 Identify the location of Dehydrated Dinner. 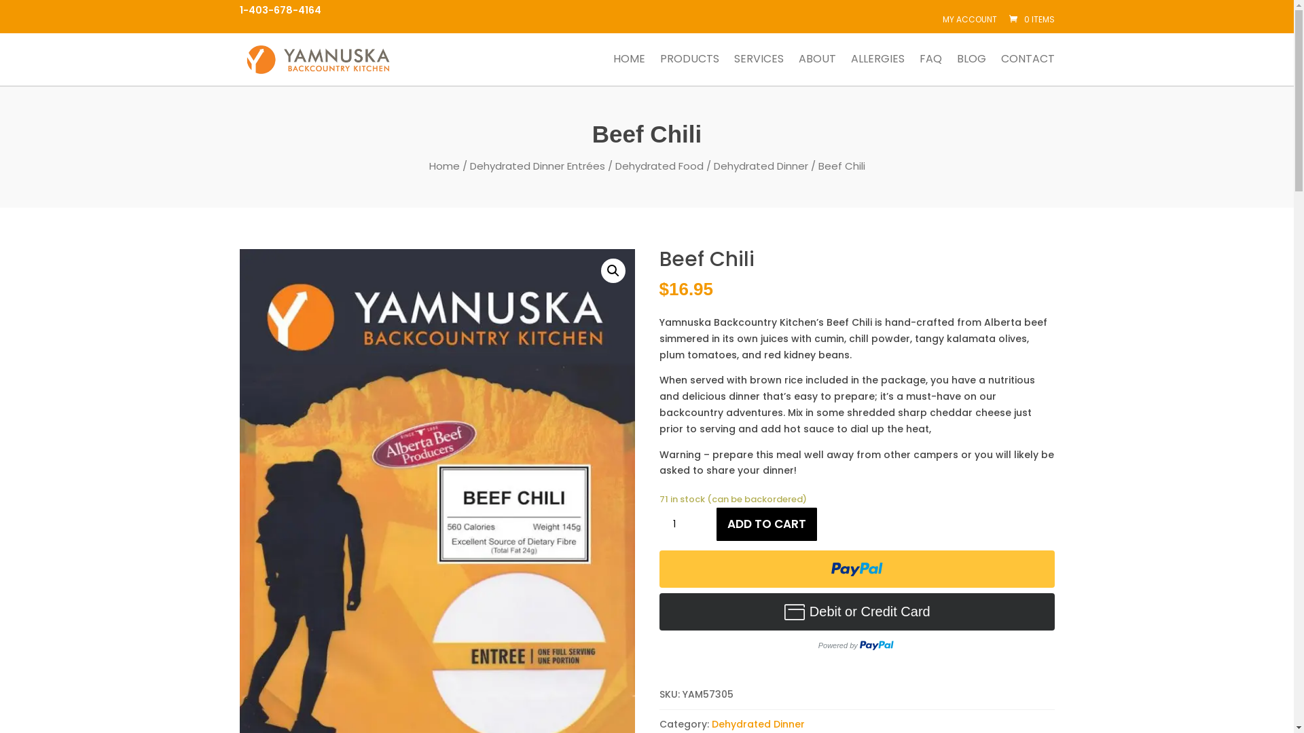
(761, 166).